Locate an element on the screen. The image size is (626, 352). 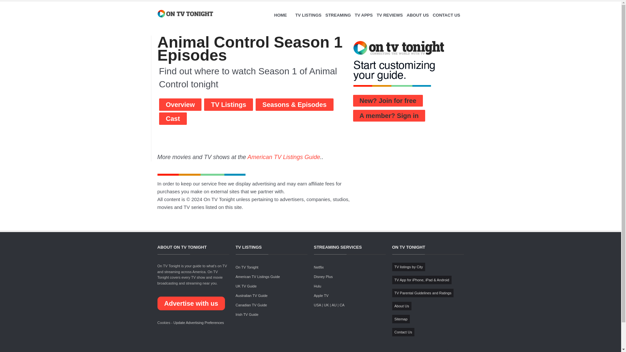
Cast is located at coordinates (173, 119).